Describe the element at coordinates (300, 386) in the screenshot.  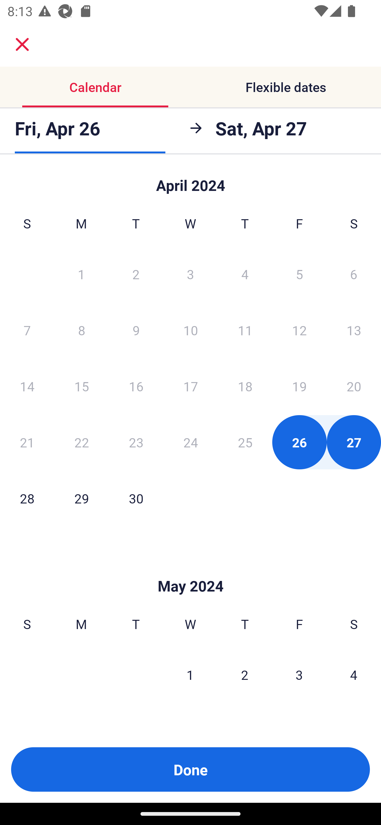
I see `19 Friday, April 19, 2024` at that location.